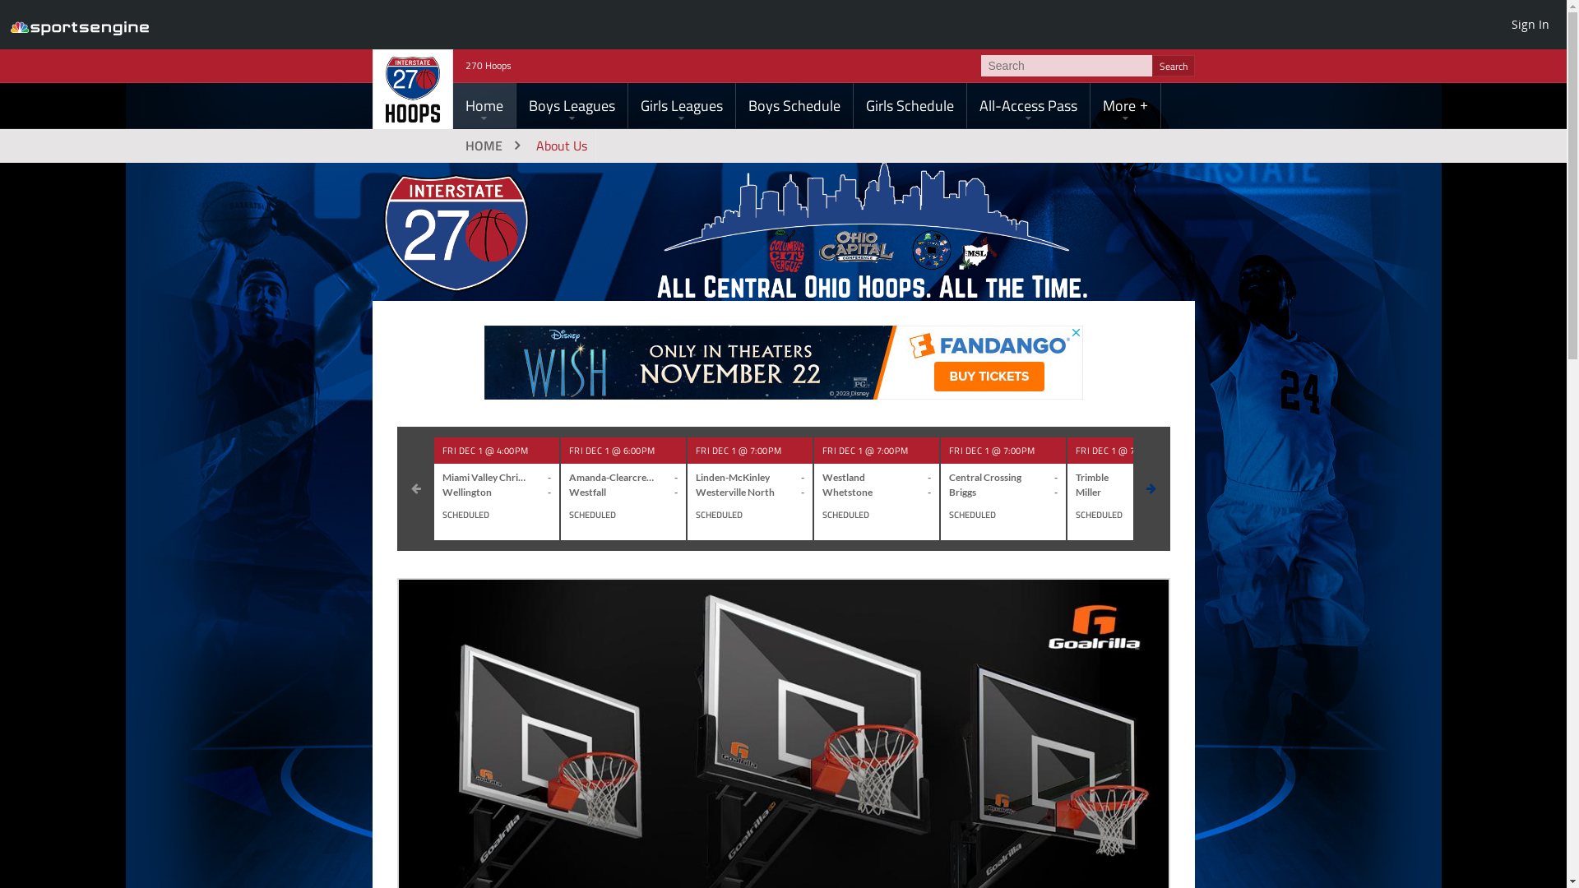  I want to click on All-Access Pass, so click(1028, 105).